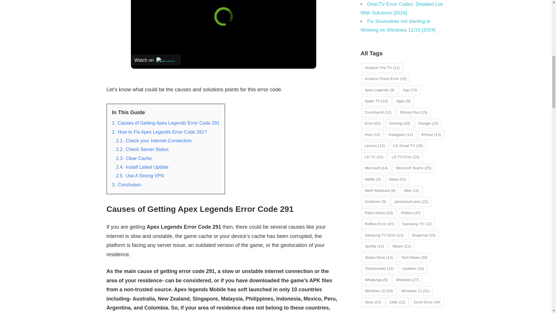 The height and width of the screenshot is (313, 556). Describe the element at coordinates (140, 176) in the screenshot. I see `2.5. Use A Strong VPN` at that location.